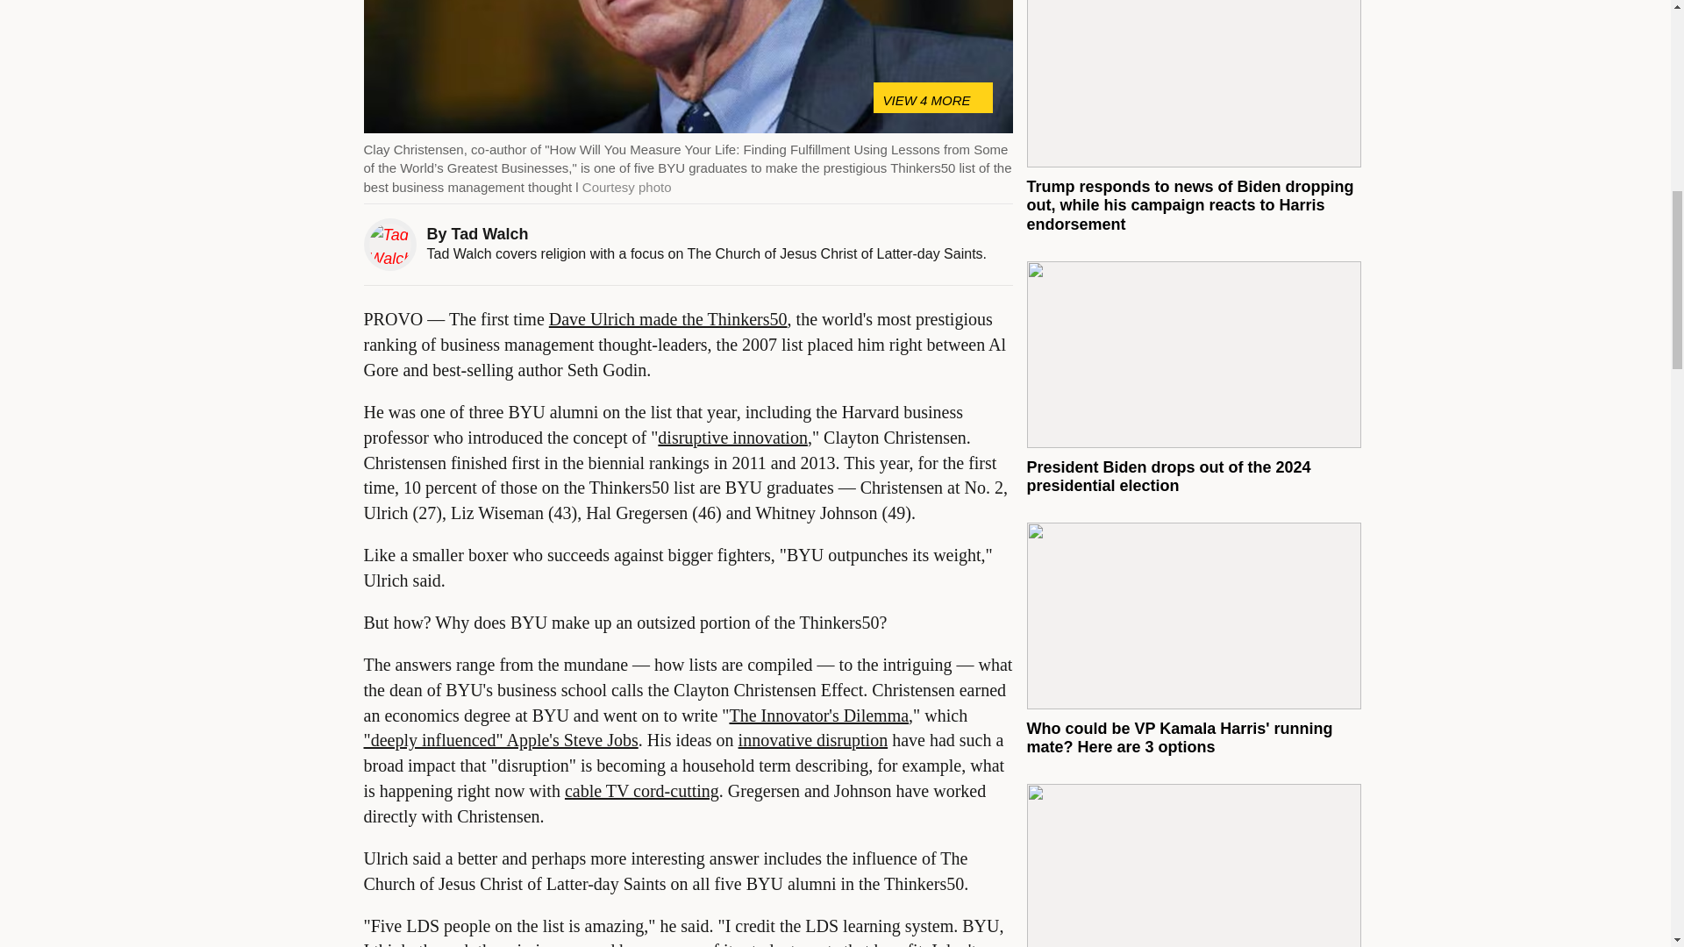 The width and height of the screenshot is (1684, 947). What do you see at coordinates (489, 233) in the screenshot?
I see `Tad Walch` at bounding box center [489, 233].